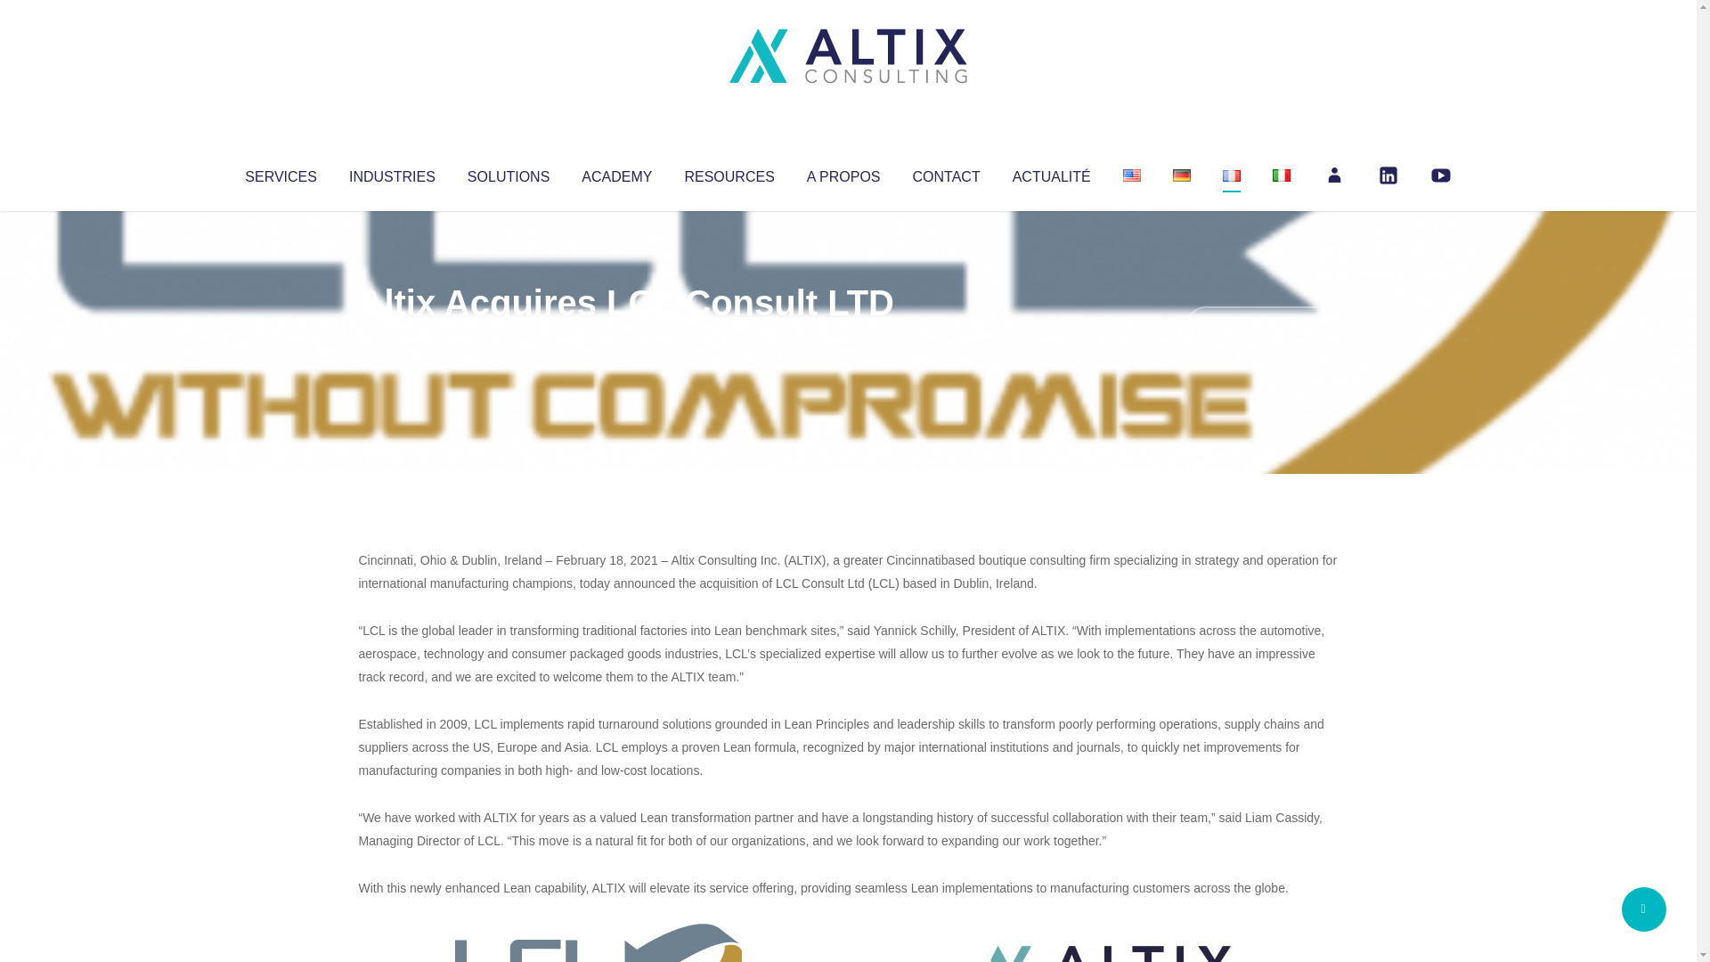 Image resolution: width=1710 pixels, height=962 pixels. Describe the element at coordinates (623, 338) in the screenshot. I see `Uncategorized` at that location.